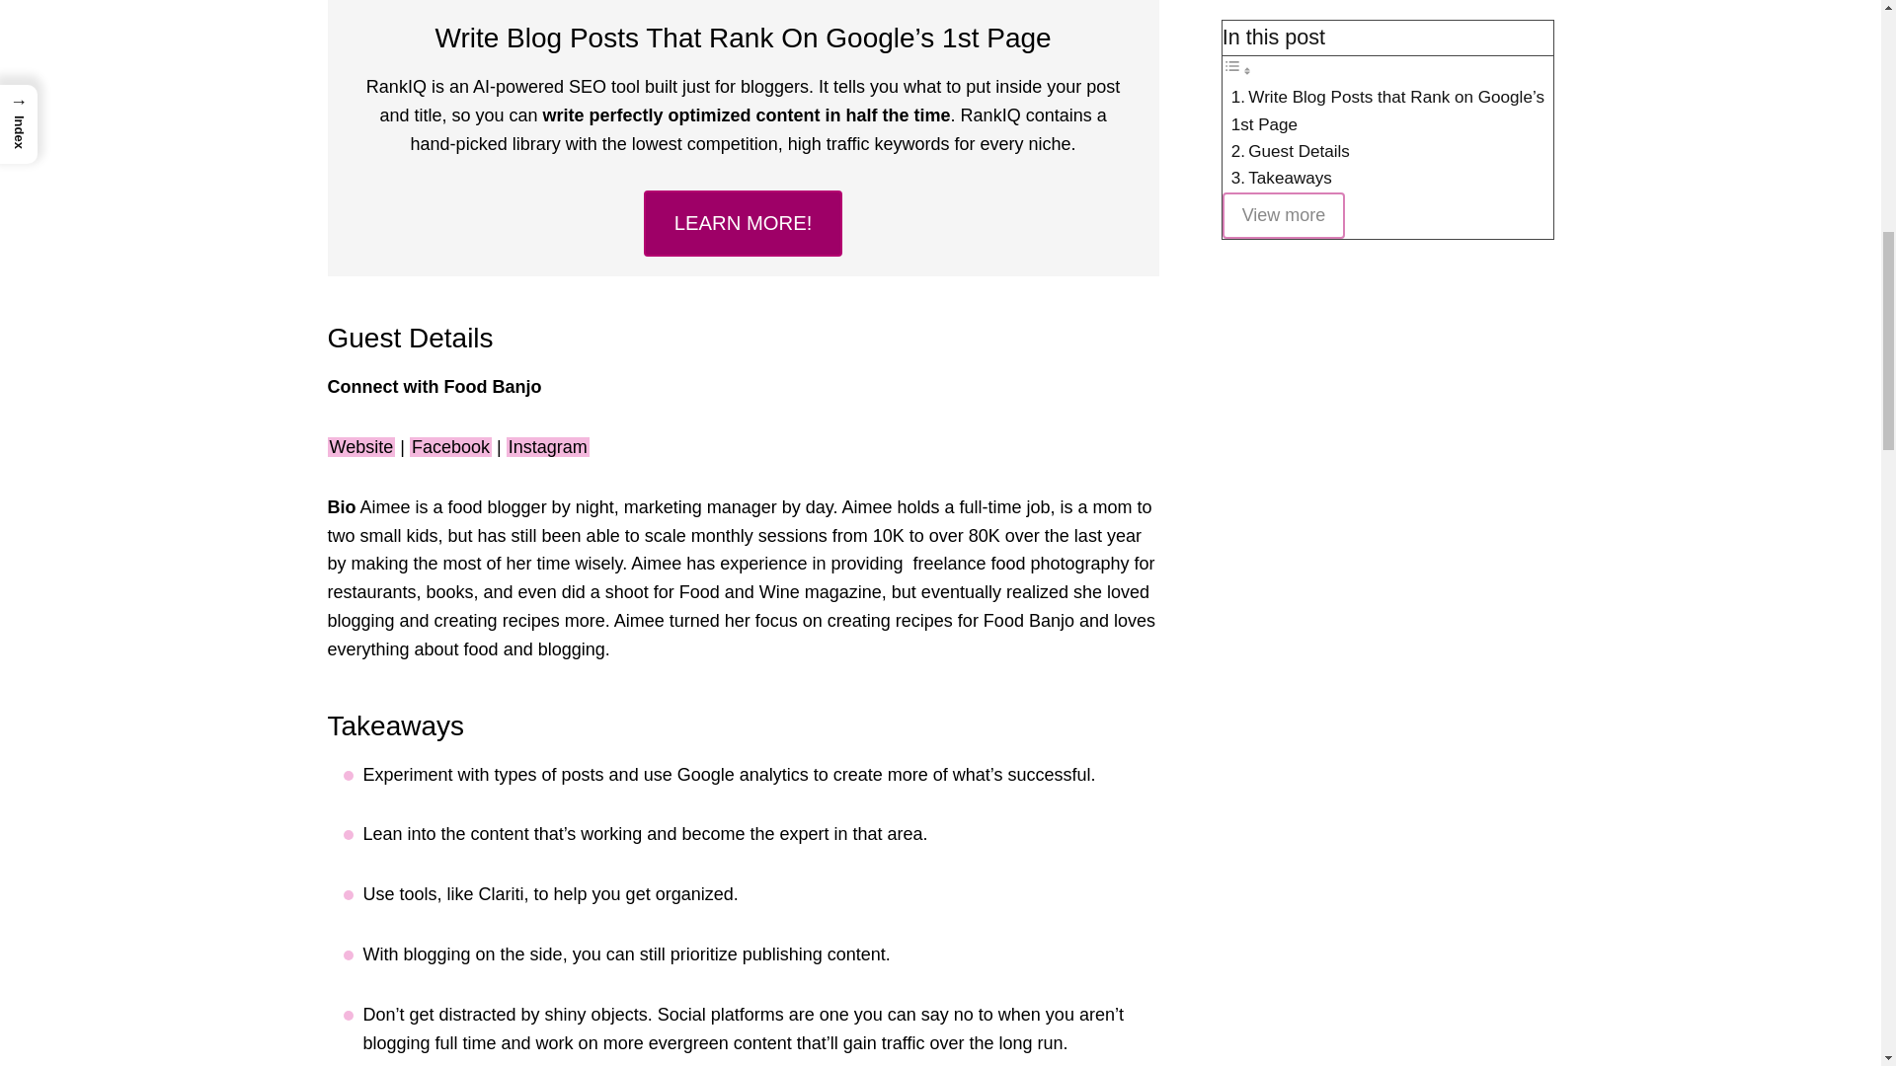 Image resolution: width=1896 pixels, height=1066 pixels. I want to click on Facebook, so click(450, 446).